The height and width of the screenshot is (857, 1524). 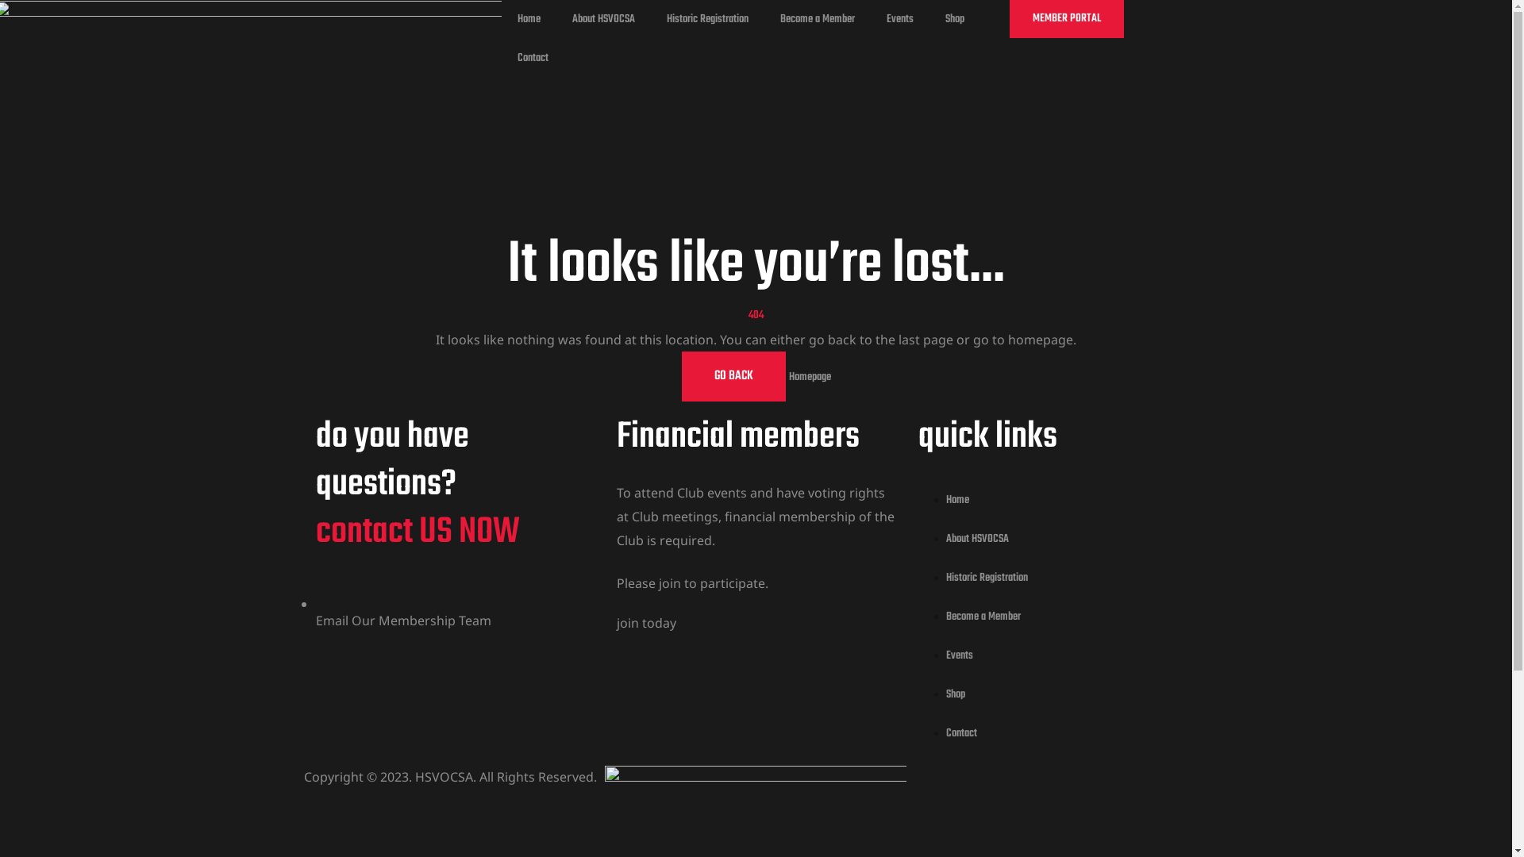 I want to click on About HSVOCSA, so click(x=603, y=19).